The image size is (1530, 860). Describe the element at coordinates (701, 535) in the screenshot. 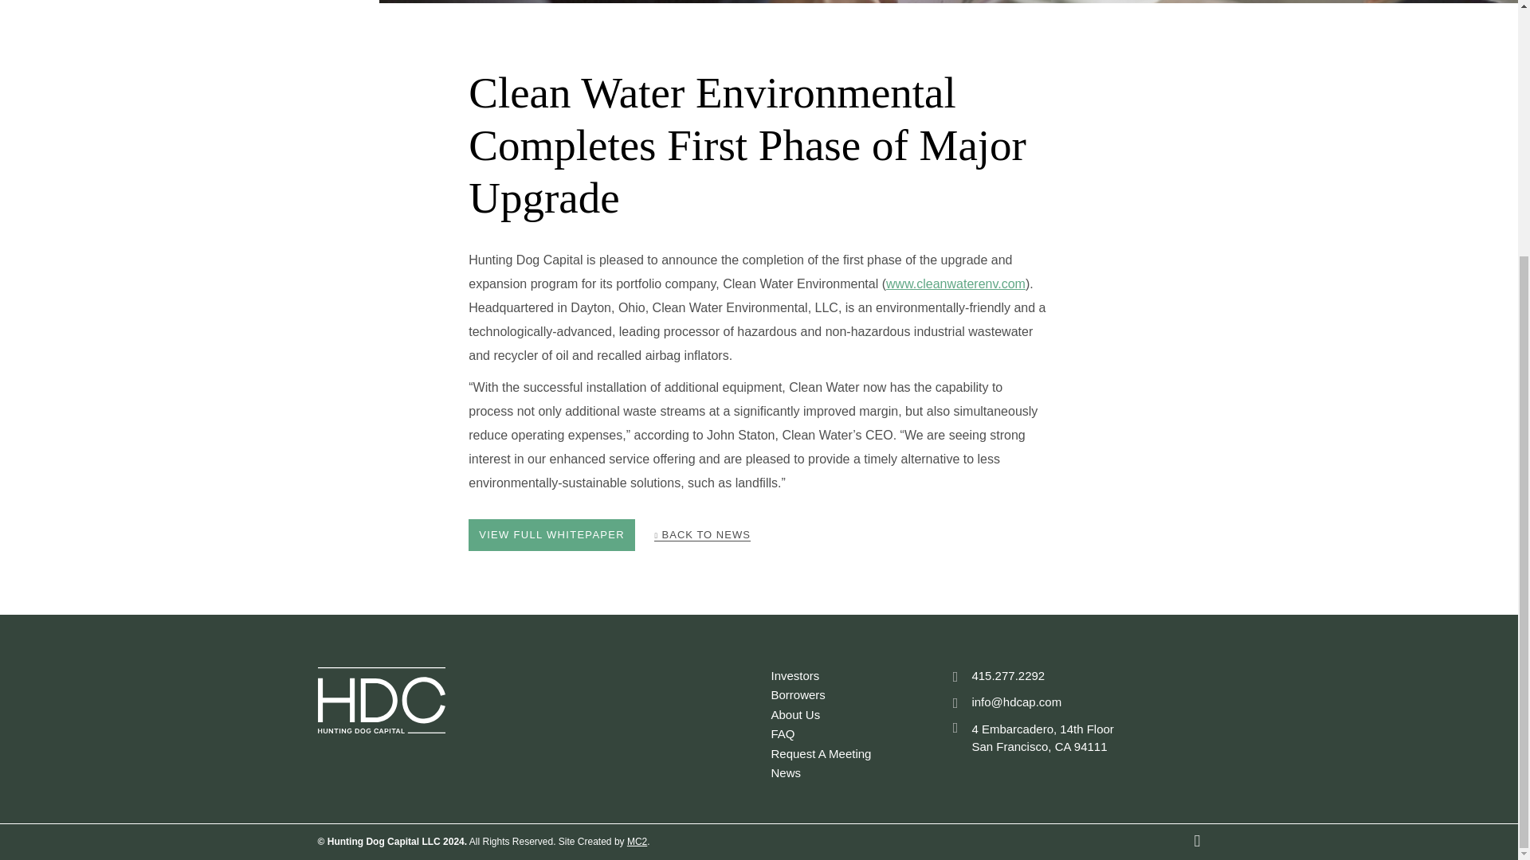

I see `BACK TO NEWS` at that location.